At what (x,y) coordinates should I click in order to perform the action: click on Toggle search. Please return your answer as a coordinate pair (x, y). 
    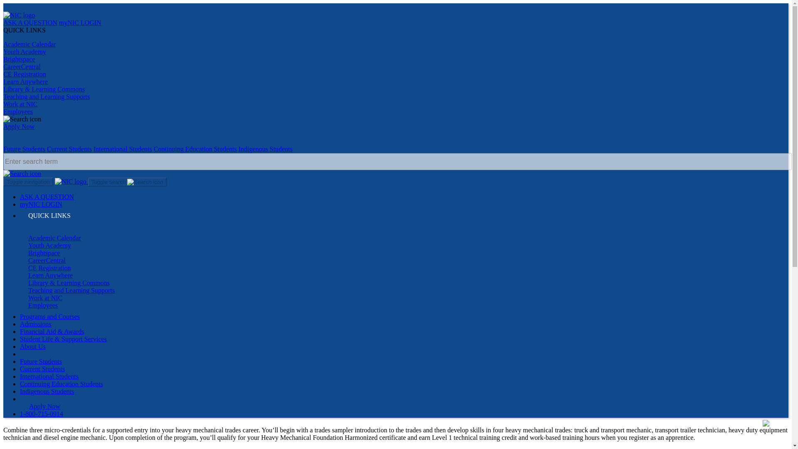
    Looking at the image, I should click on (120, 110).